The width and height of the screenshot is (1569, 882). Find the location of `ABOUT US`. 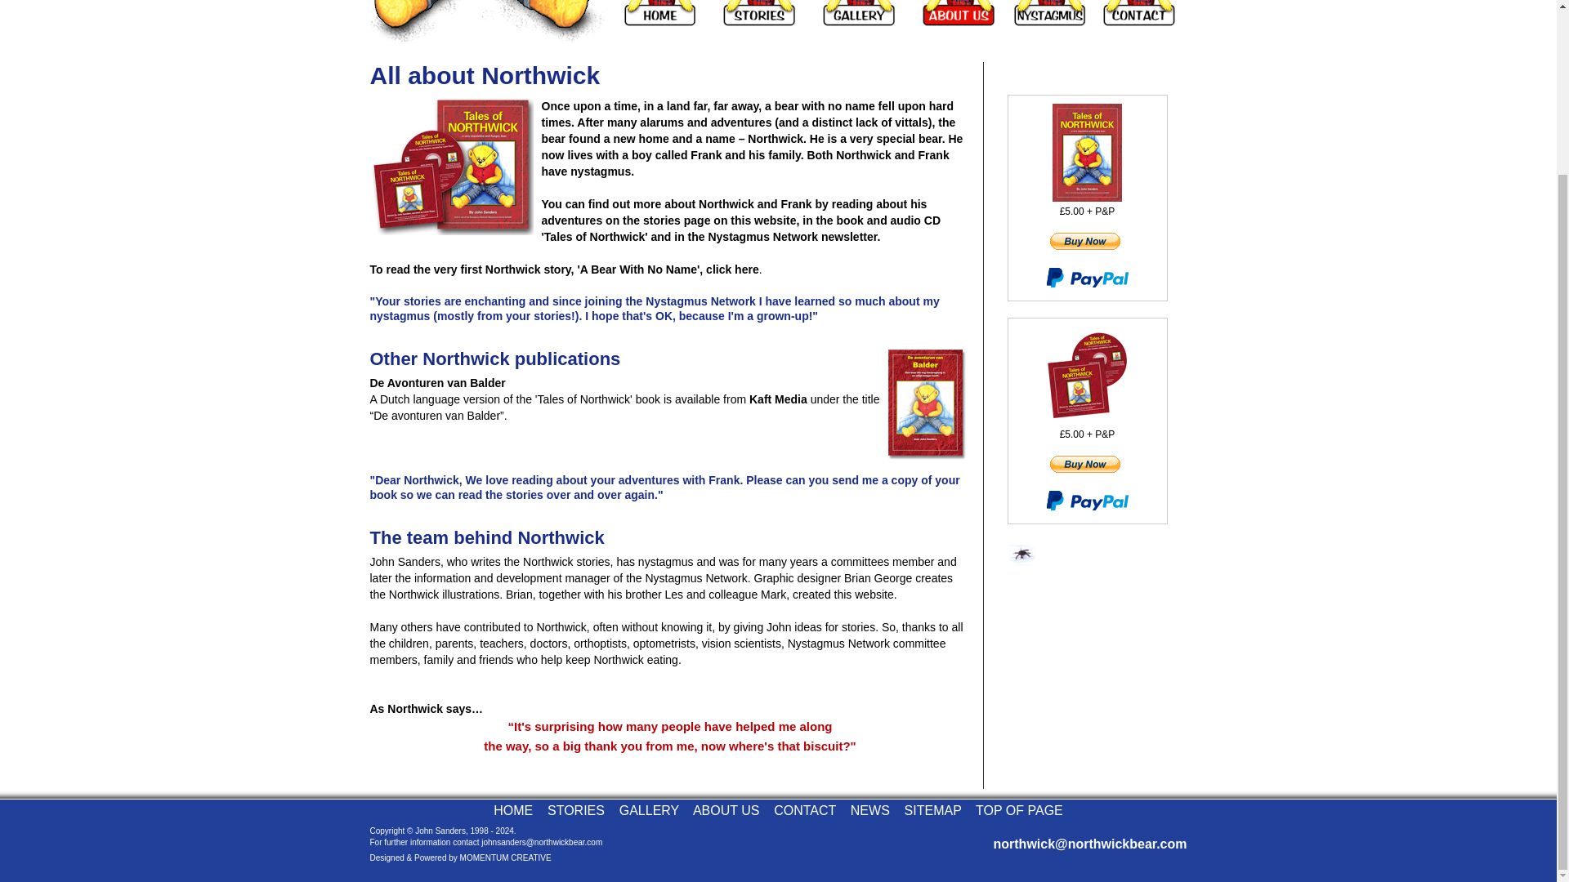

ABOUT US is located at coordinates (726, 810).